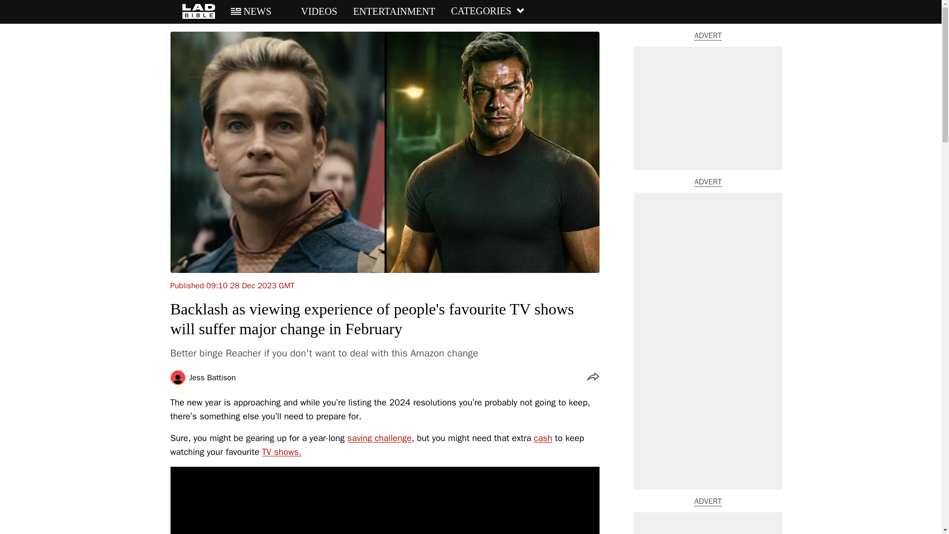  I want to click on NEWS, so click(251, 11).